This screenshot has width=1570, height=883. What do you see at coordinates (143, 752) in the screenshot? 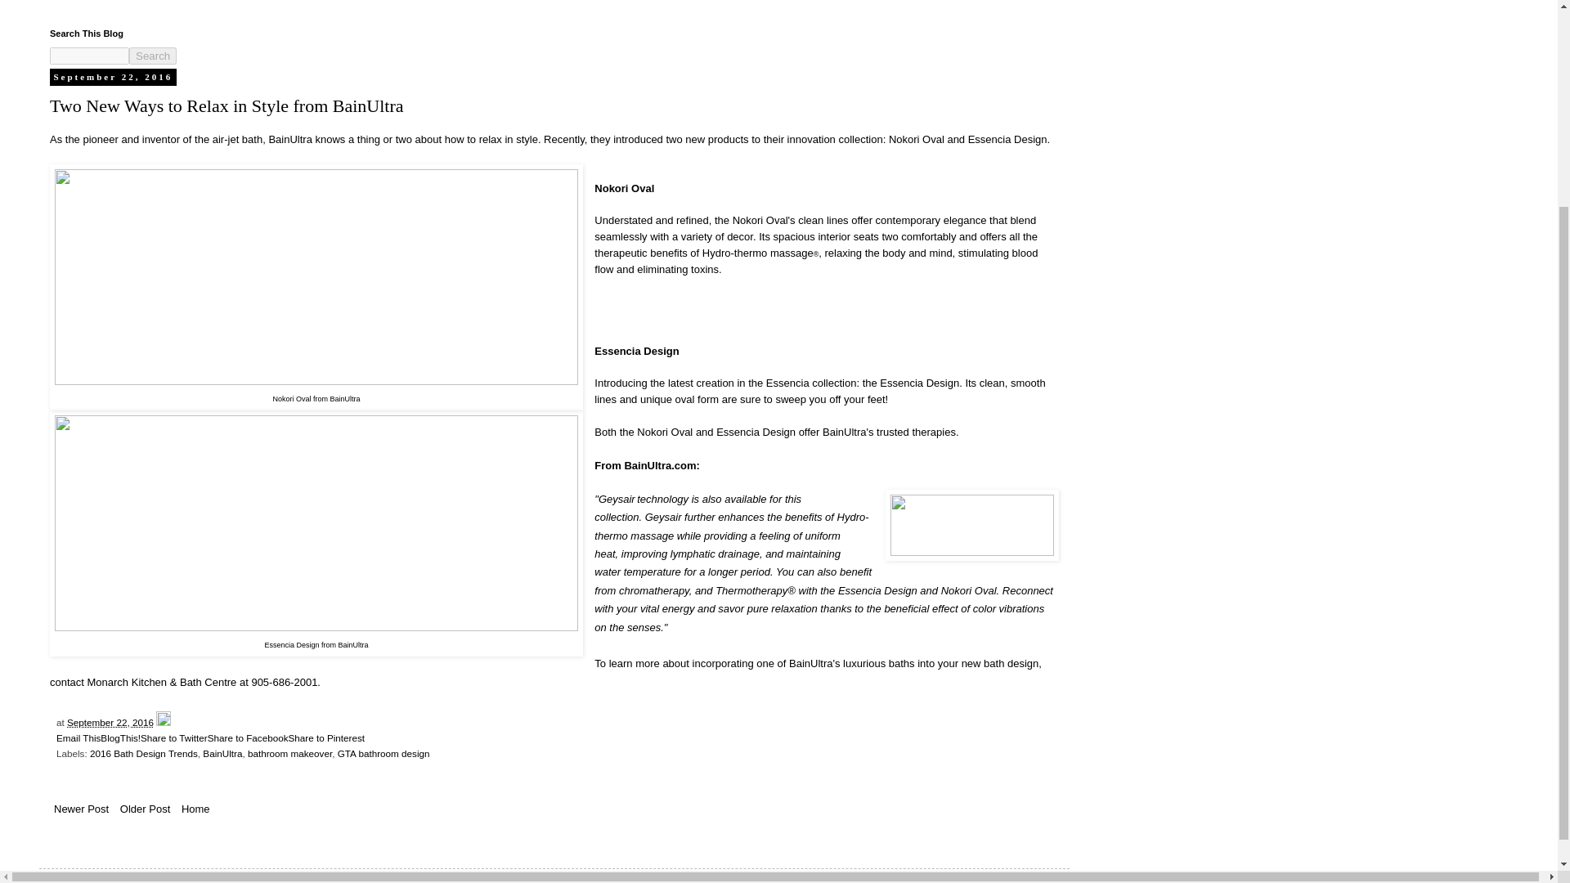
I see `2016 Bath Design Trends` at bounding box center [143, 752].